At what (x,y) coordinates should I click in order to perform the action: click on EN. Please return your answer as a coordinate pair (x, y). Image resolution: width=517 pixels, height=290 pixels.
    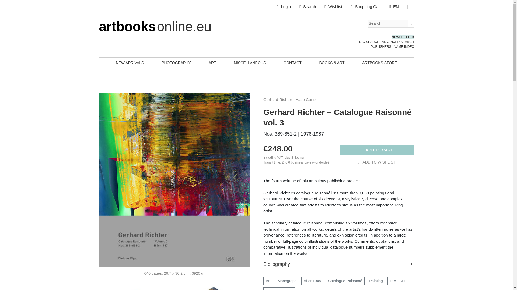
    Looking at the image, I should click on (394, 7).